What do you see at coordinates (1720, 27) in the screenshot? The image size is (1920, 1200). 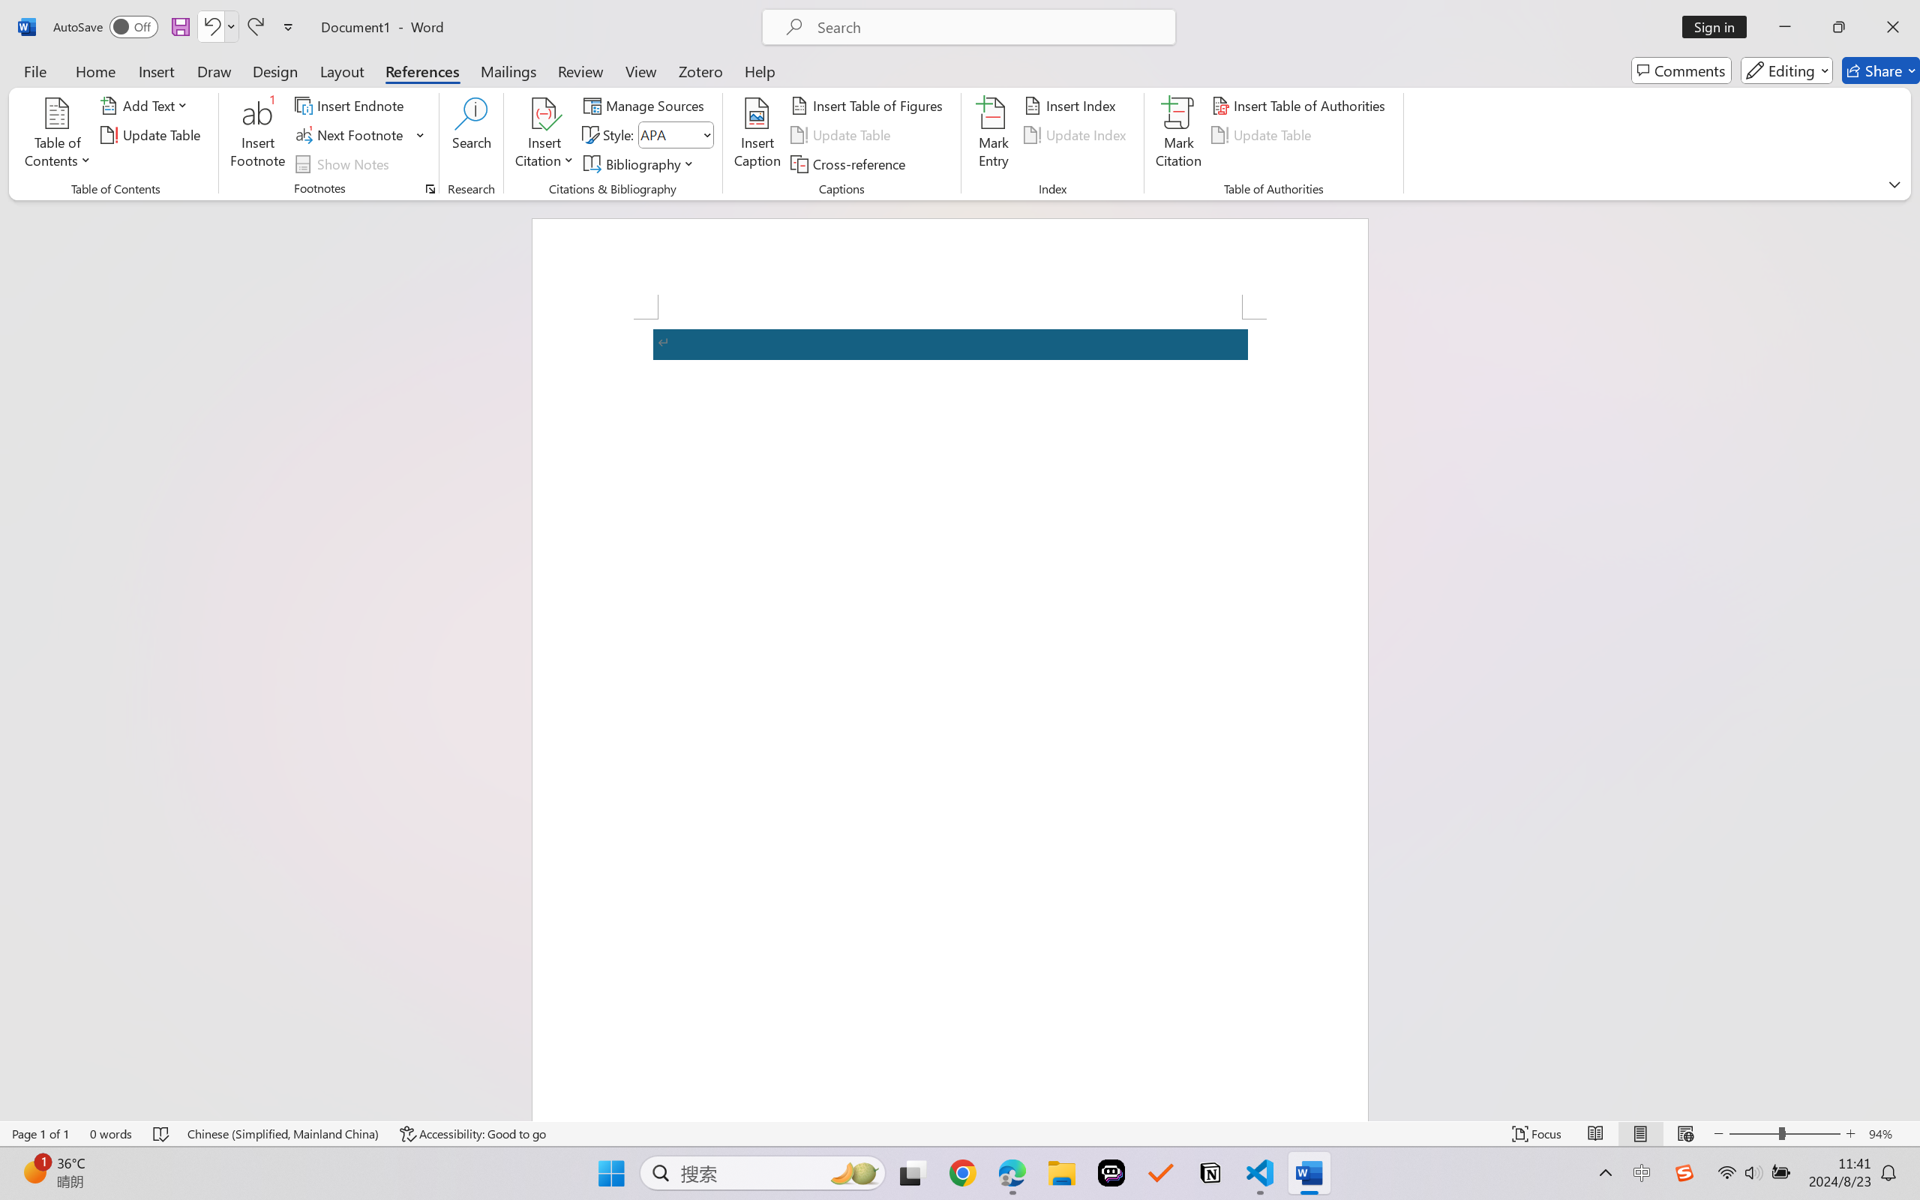 I see `Sign in` at bounding box center [1720, 27].